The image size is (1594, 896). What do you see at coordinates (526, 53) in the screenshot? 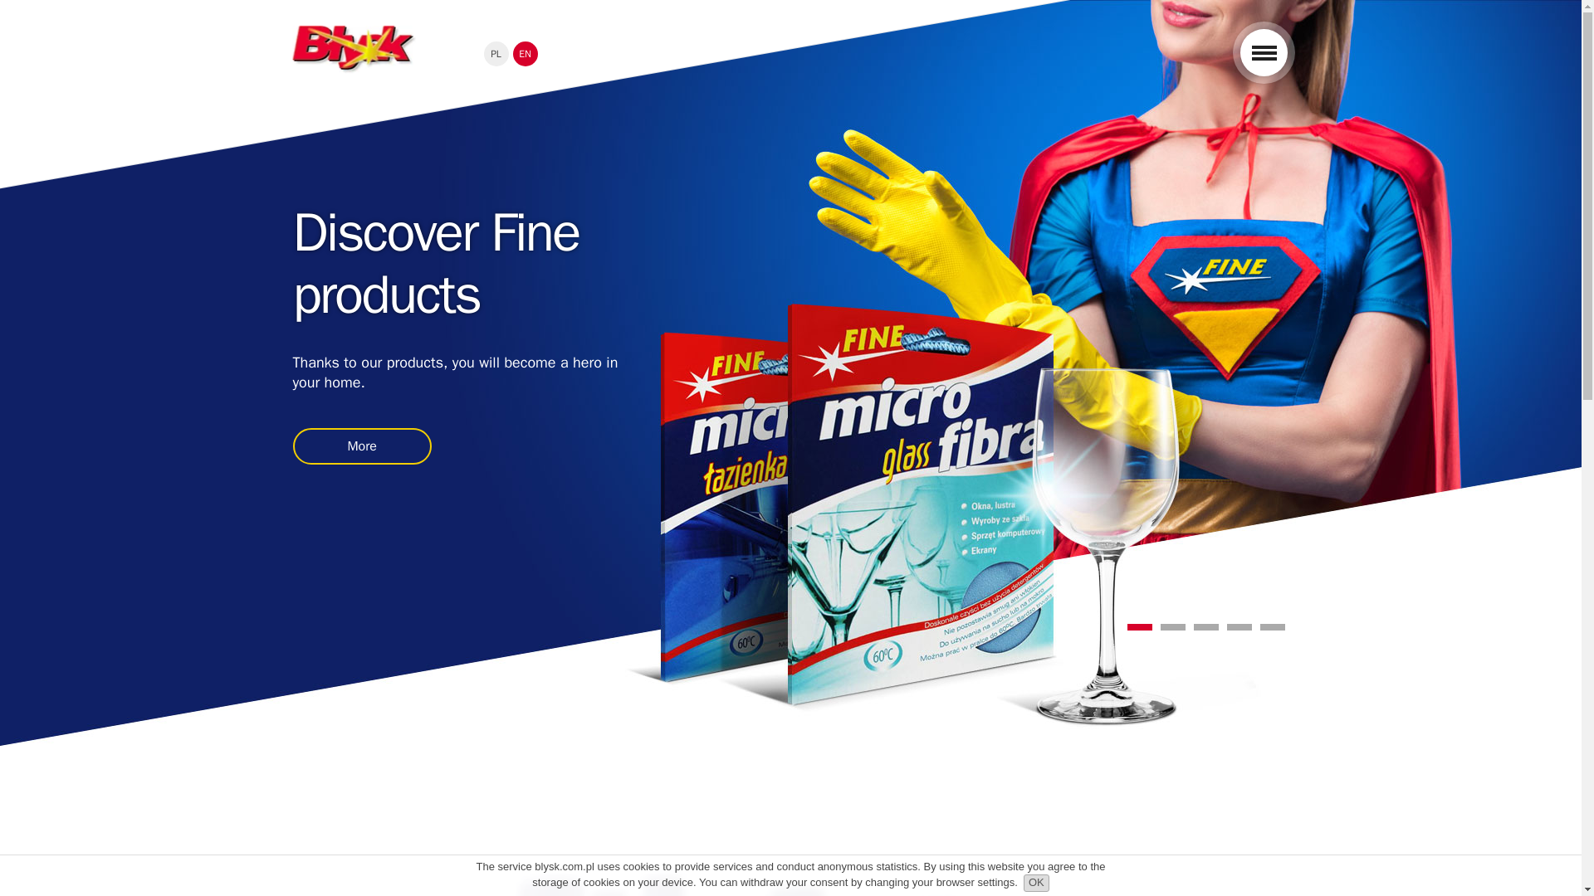
I see `English` at bounding box center [526, 53].